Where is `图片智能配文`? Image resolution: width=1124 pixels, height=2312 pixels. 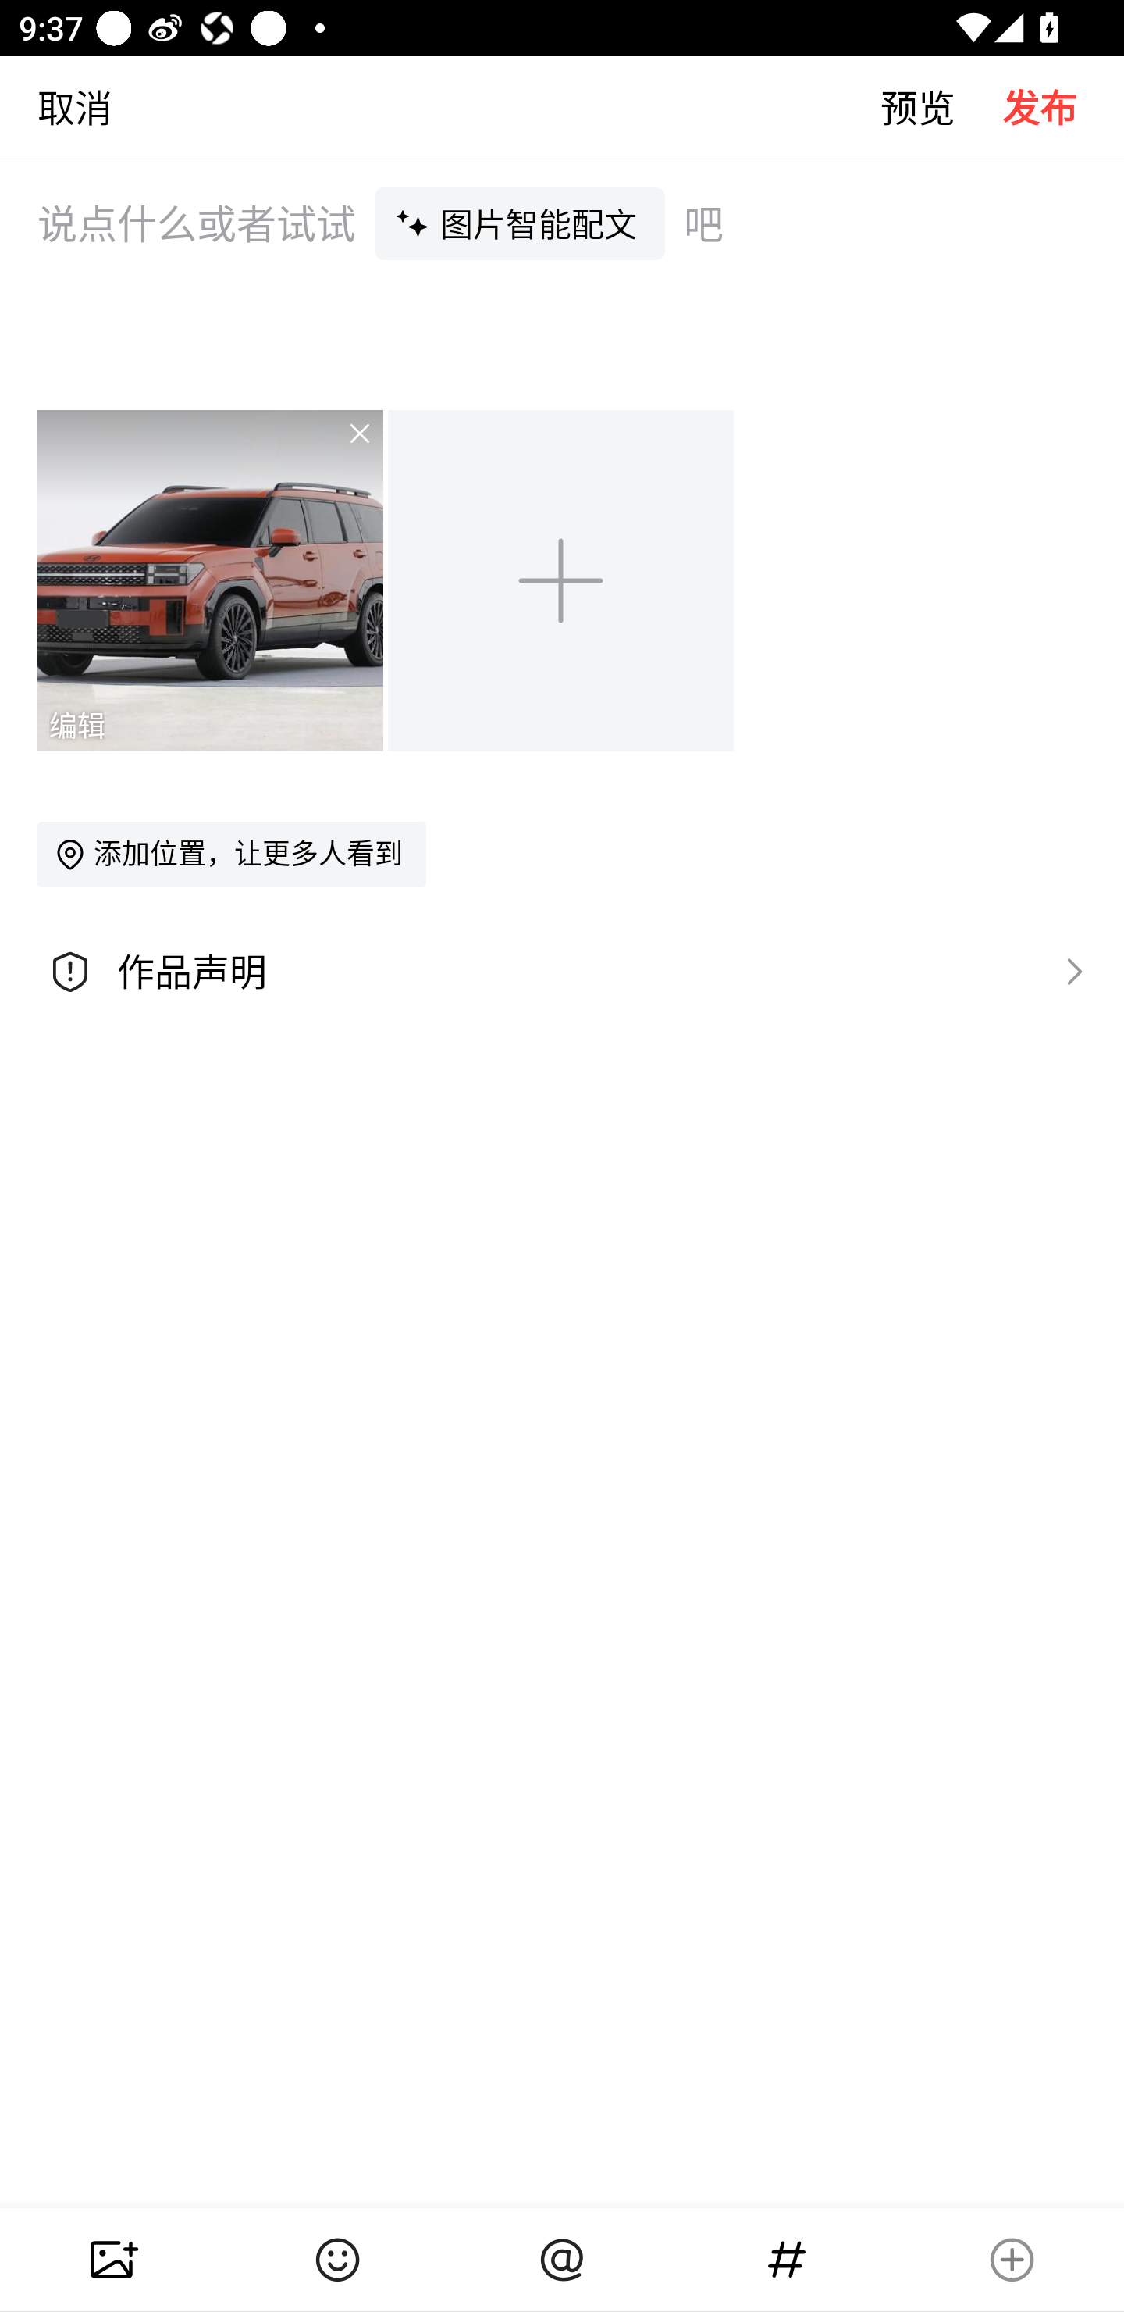 图片智能配文 is located at coordinates (520, 223).